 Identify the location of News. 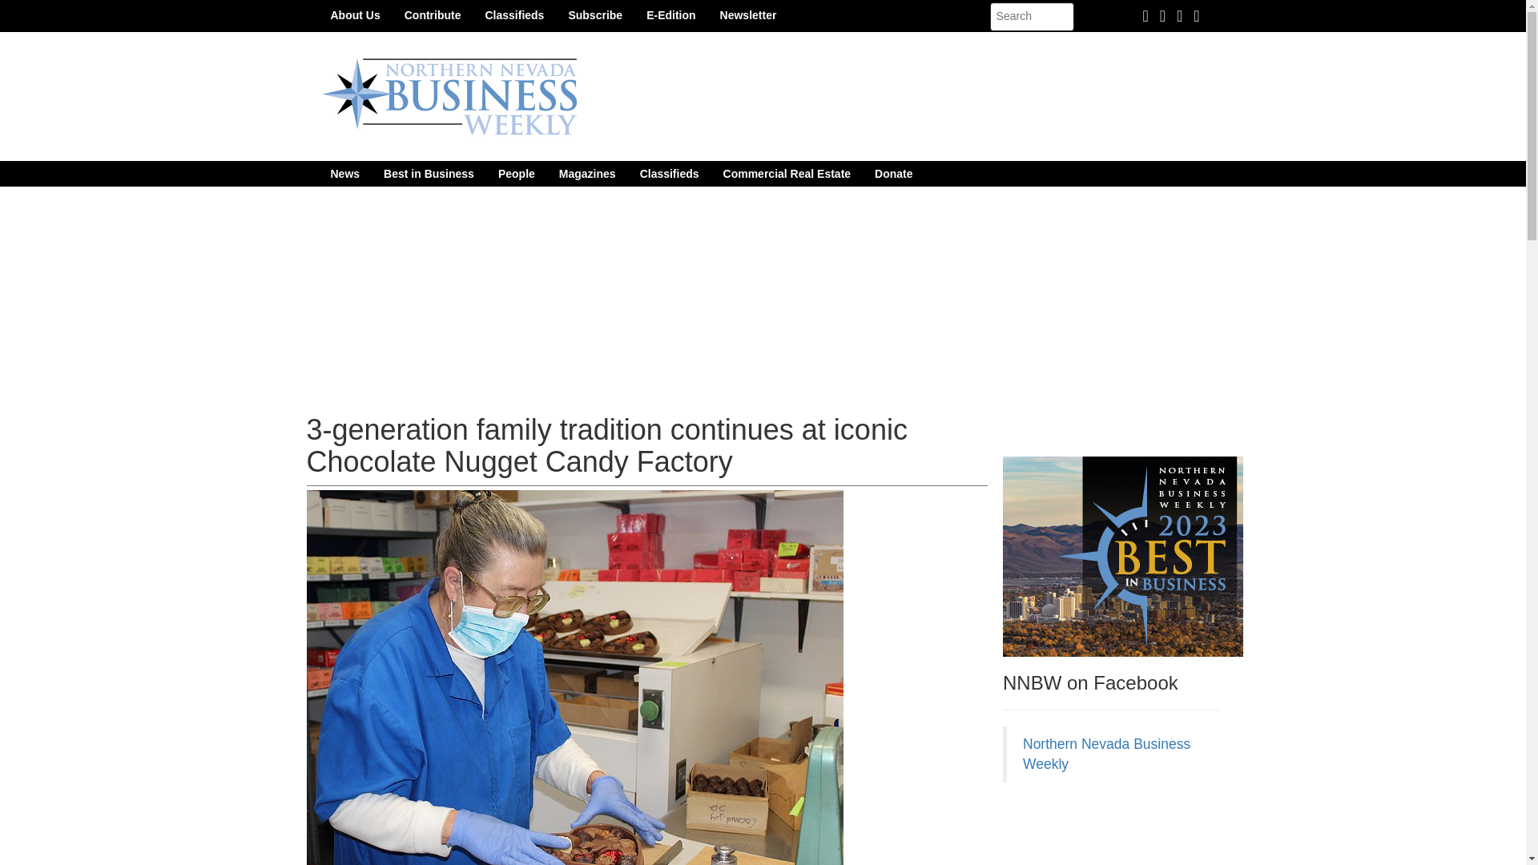
(344, 173).